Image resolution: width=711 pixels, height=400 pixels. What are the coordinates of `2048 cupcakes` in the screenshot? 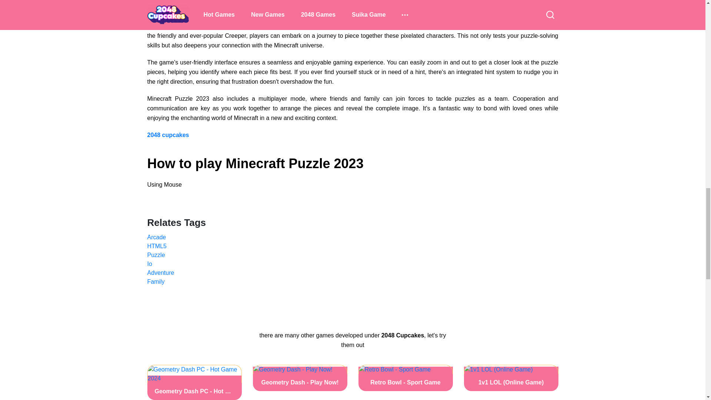 It's located at (168, 135).